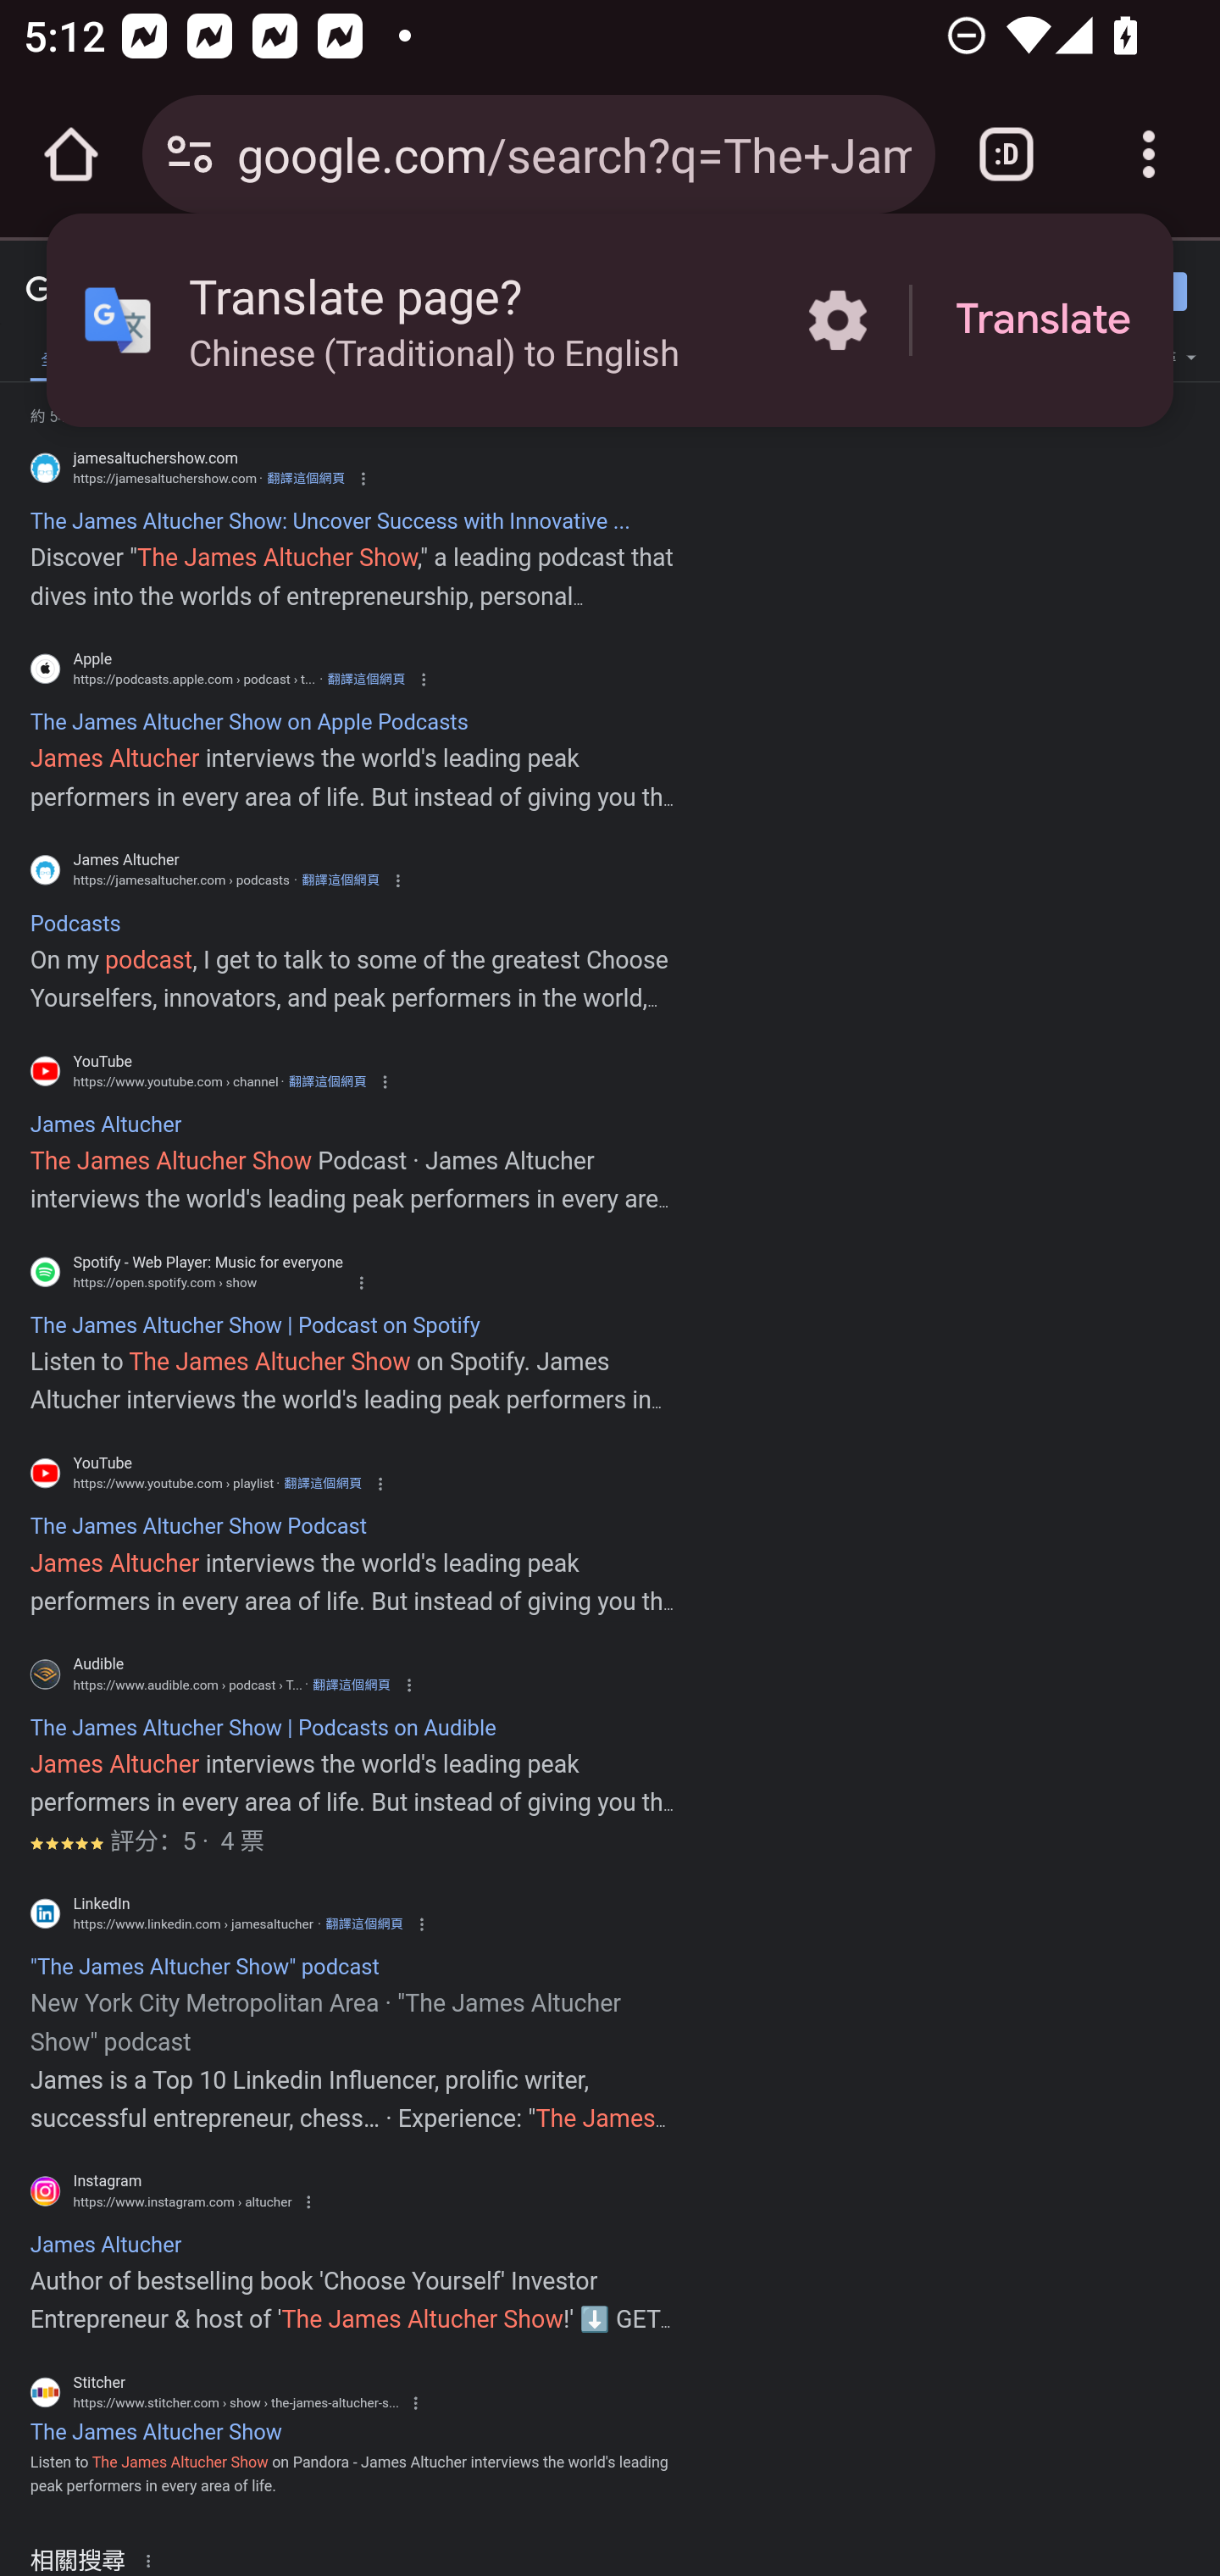 The height and width of the screenshot is (2576, 1220). I want to click on 翻譯這個網頁, so click(366, 680).